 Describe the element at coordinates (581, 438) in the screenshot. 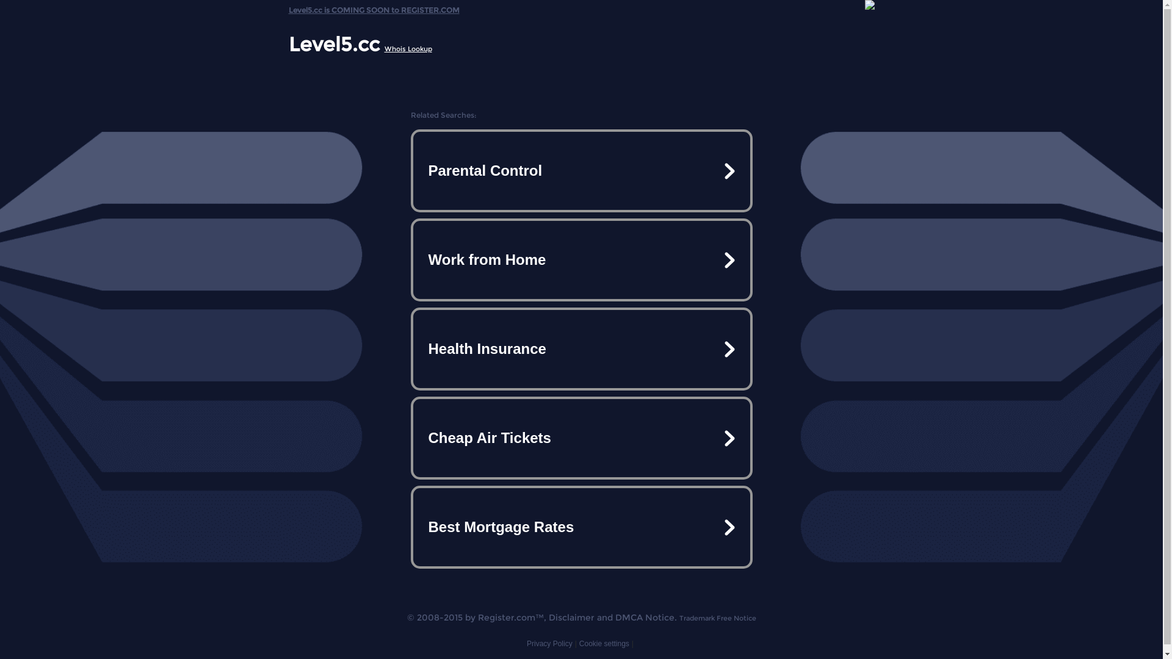

I see `Cheap Air Tickets` at that location.